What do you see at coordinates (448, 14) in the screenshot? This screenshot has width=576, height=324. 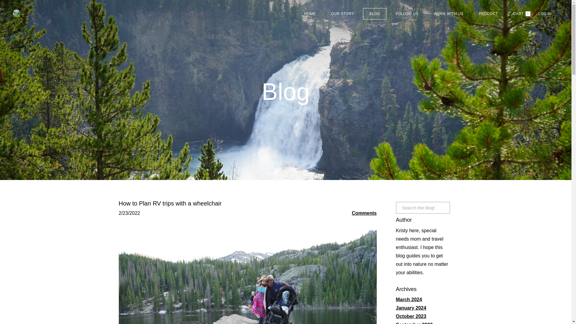 I see `WORK WITH US` at bounding box center [448, 14].